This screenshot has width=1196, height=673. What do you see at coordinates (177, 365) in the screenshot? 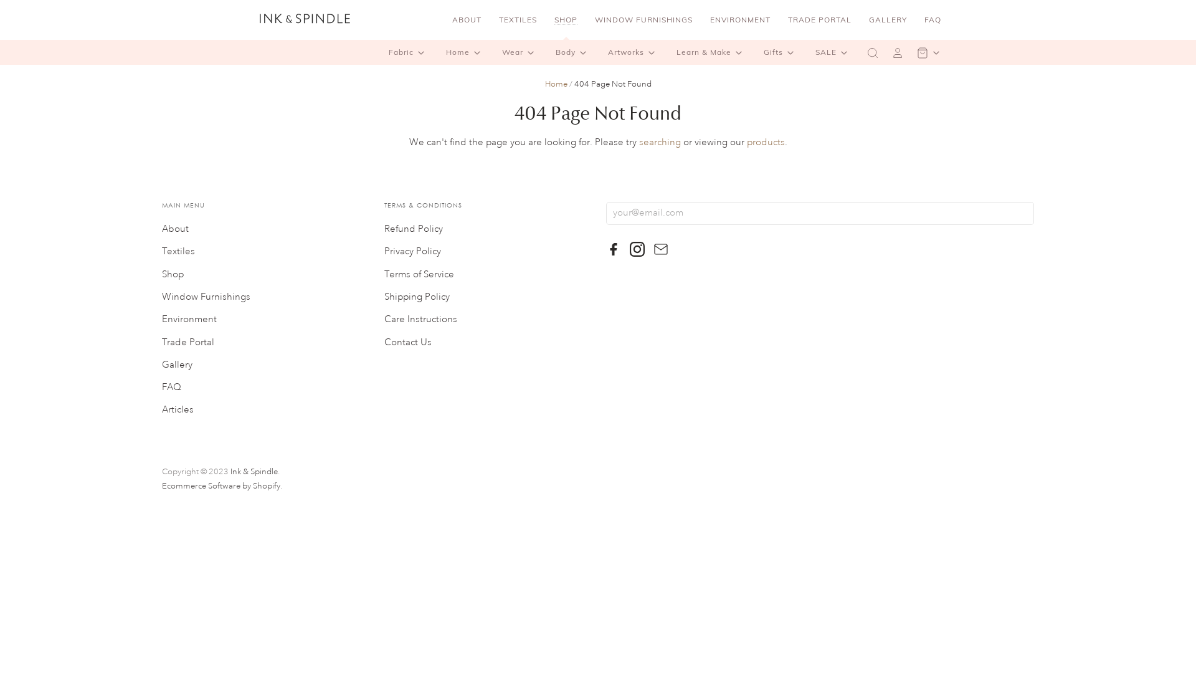
I see `Gallery` at bounding box center [177, 365].